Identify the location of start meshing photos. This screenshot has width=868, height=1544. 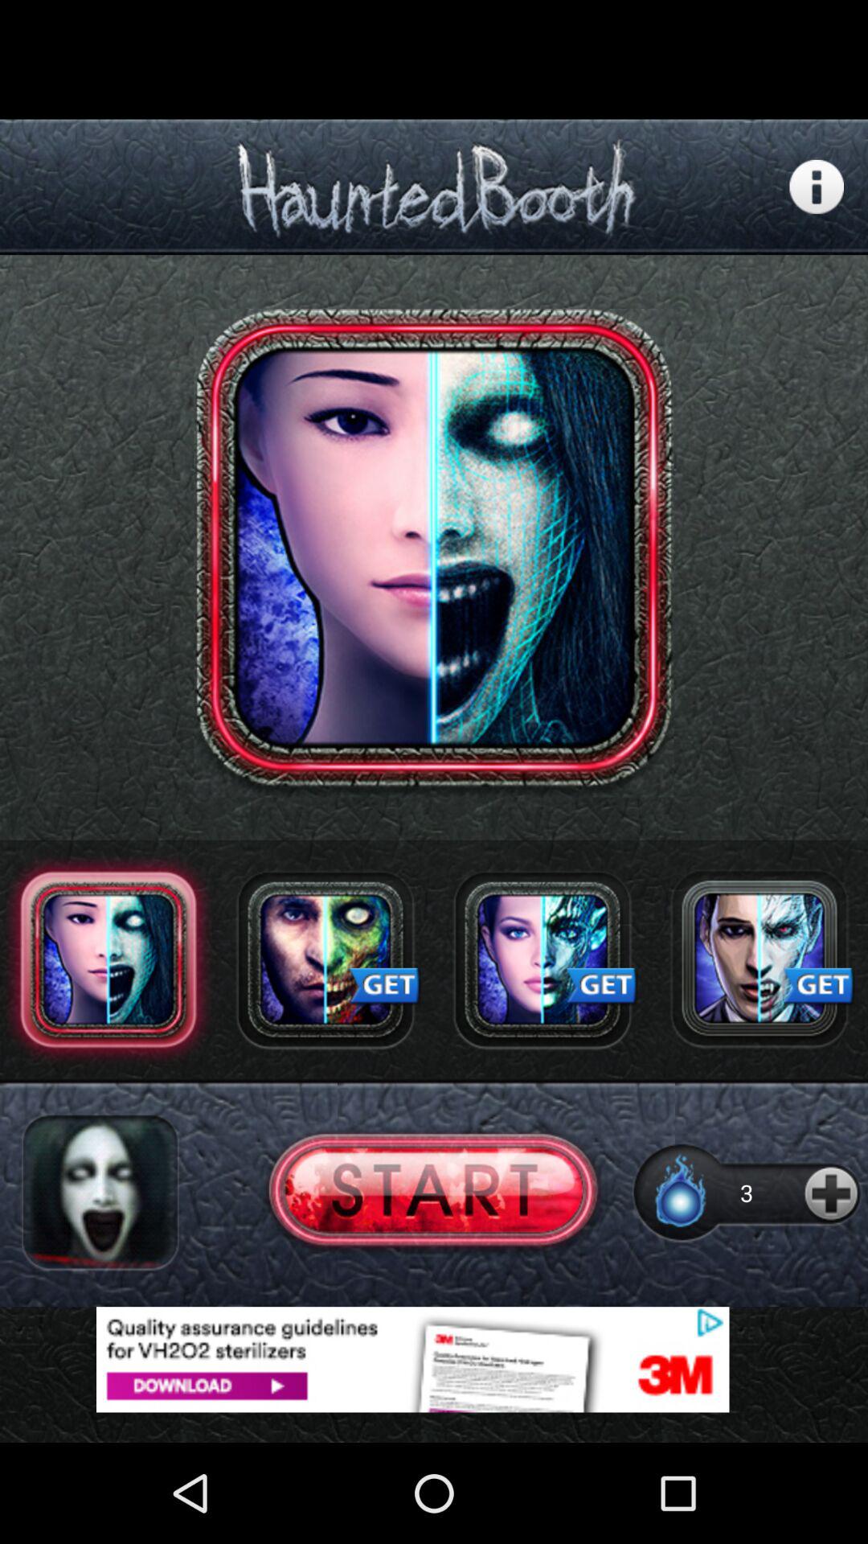
(434, 1192).